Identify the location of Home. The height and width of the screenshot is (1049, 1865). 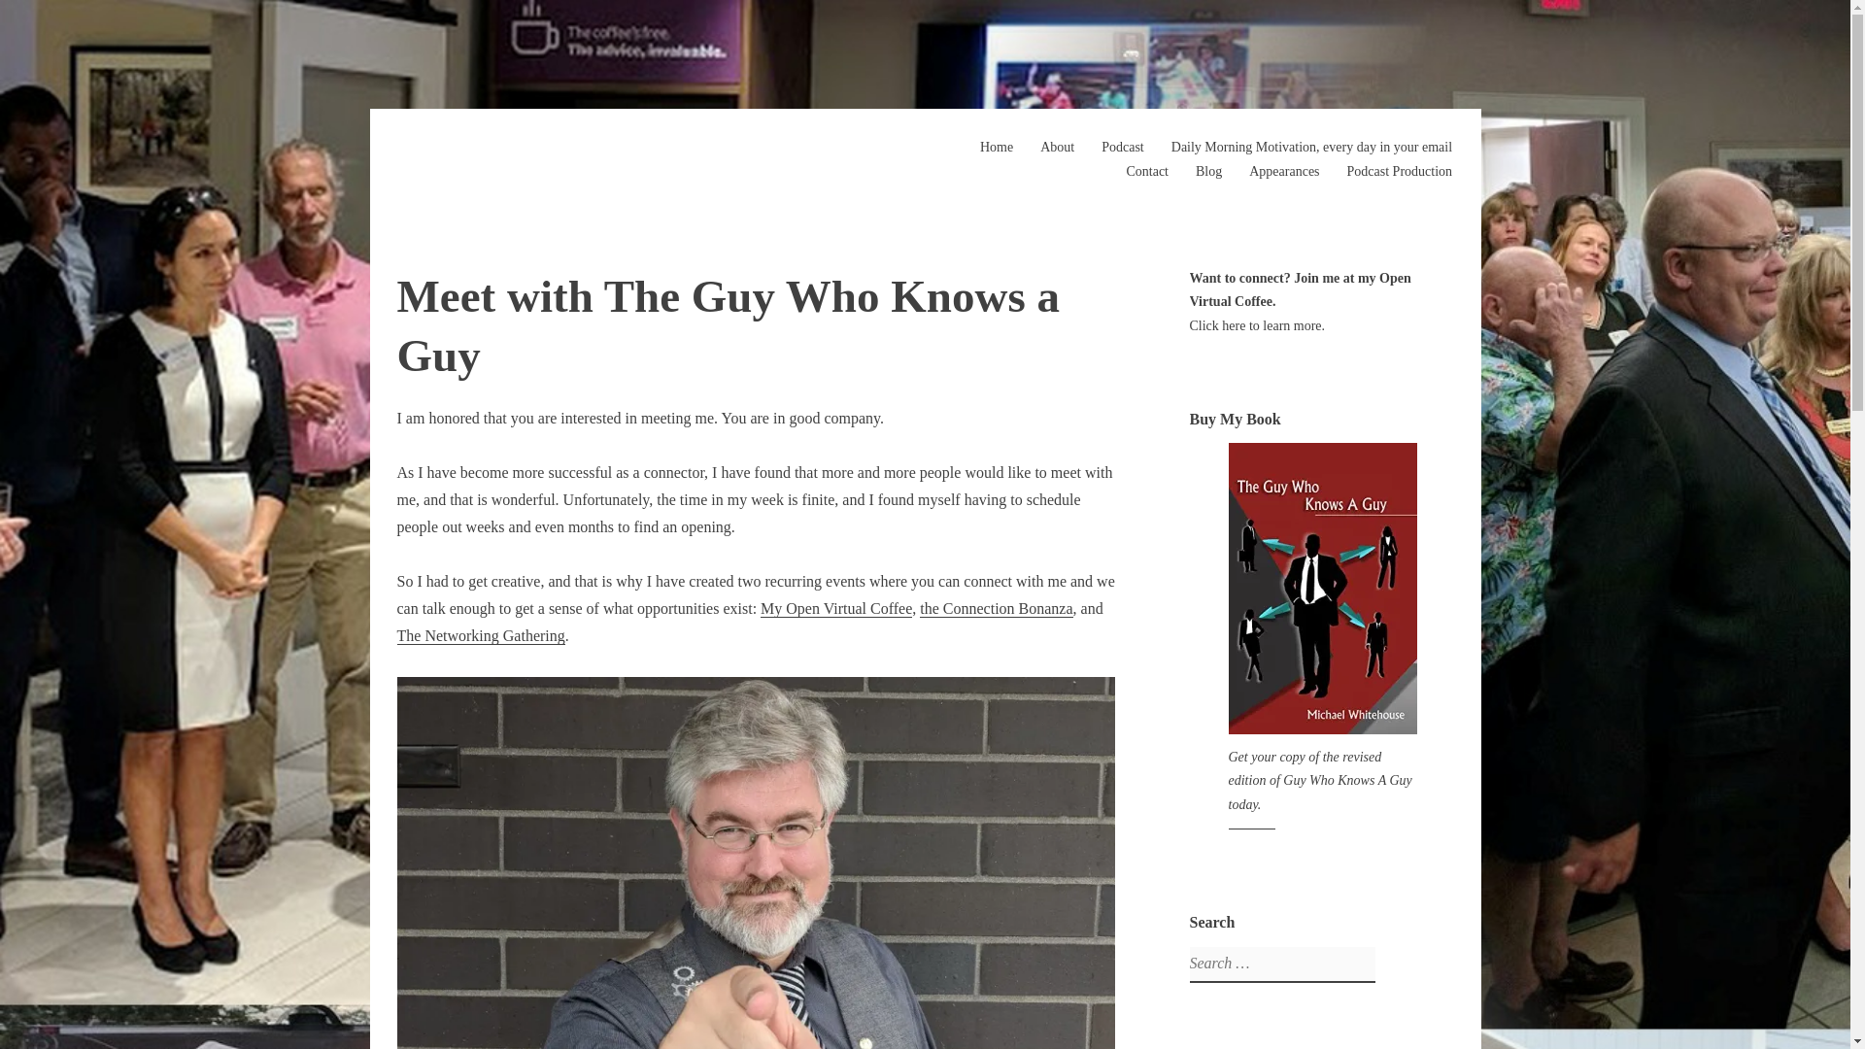
(997, 146).